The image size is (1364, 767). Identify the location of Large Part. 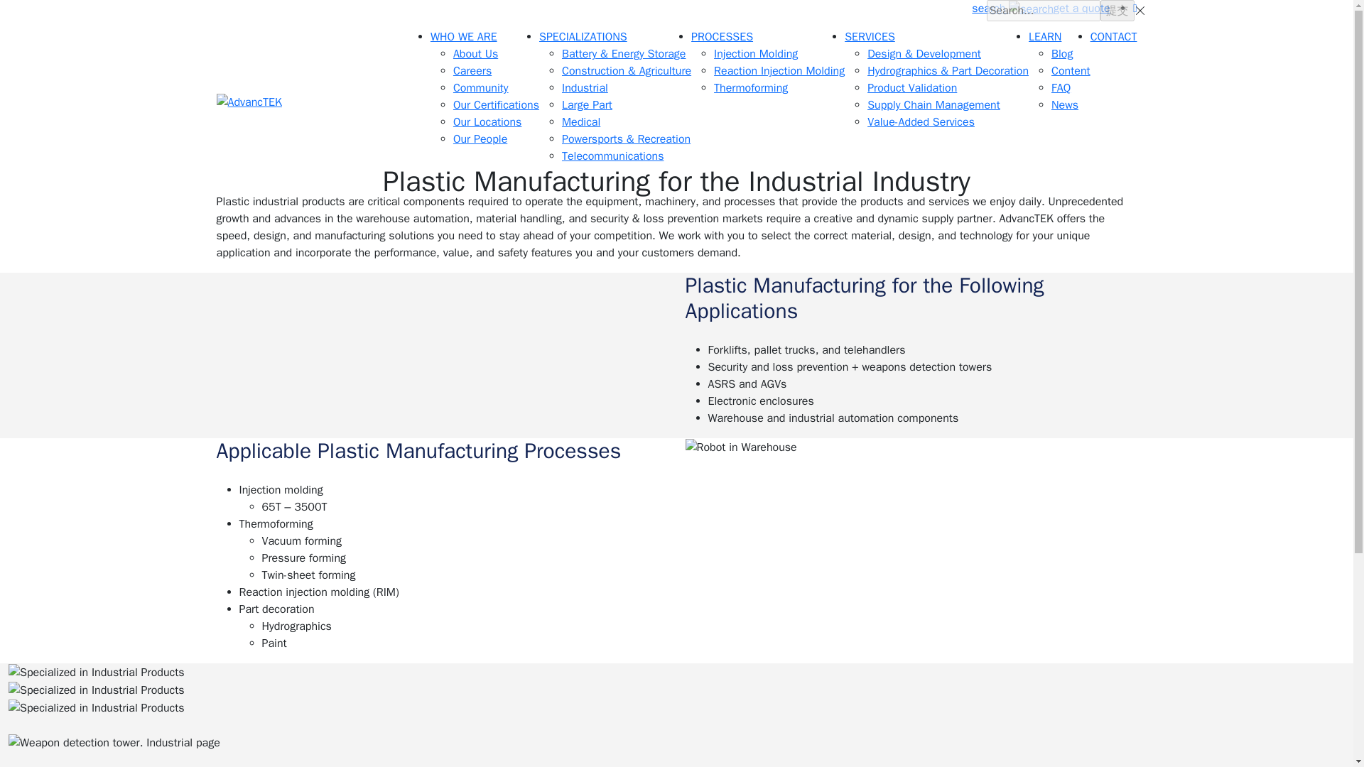
(587, 105).